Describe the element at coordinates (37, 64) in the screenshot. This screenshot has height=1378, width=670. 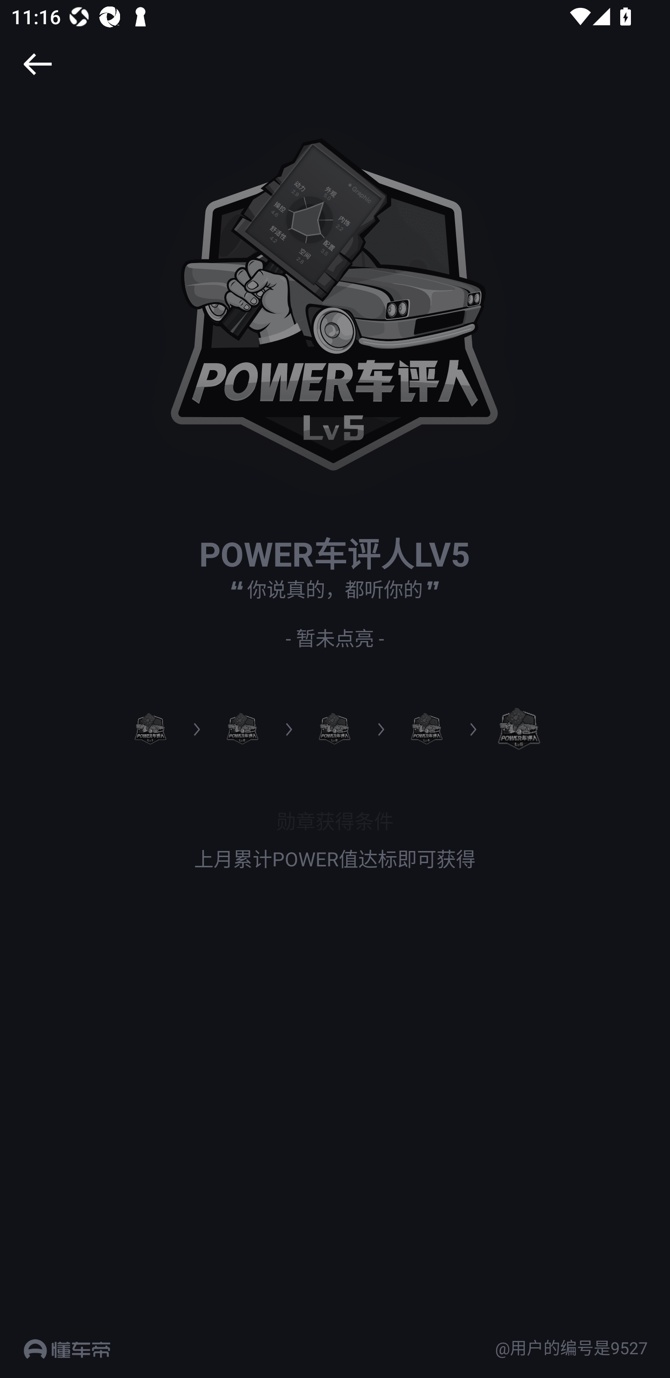
I see `` at that location.